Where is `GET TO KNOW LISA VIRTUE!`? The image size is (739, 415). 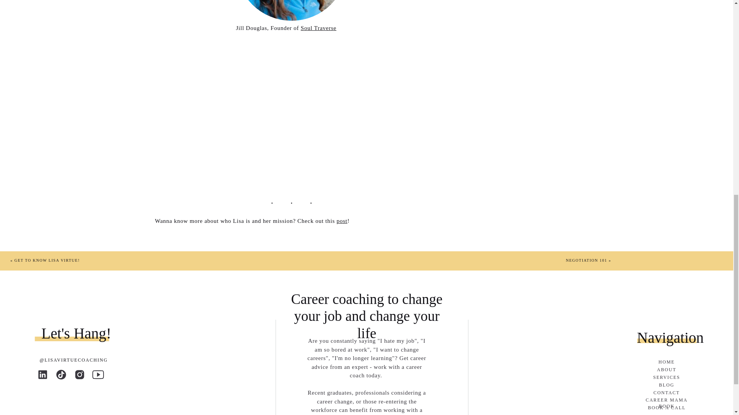 GET TO KNOW LISA VIRTUE! is located at coordinates (47, 260).